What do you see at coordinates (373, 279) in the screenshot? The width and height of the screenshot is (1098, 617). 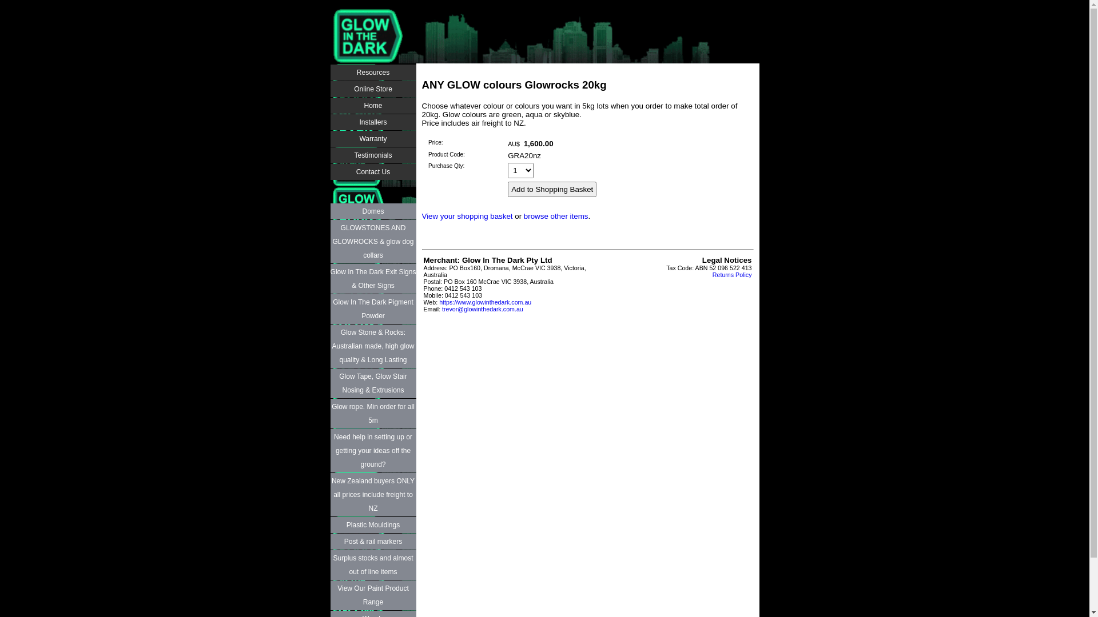 I see `Glow In The Dark Exit Signs & Other Signs` at bounding box center [373, 279].